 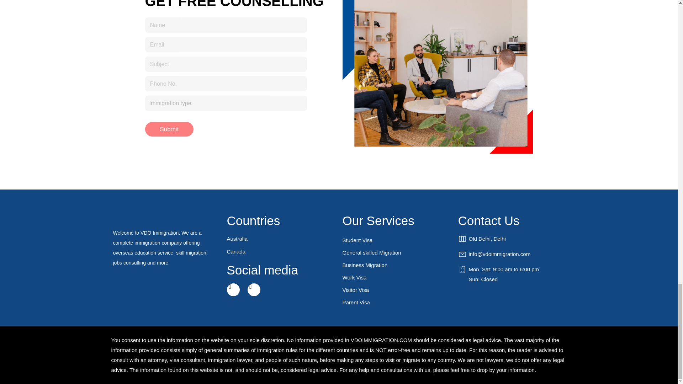 I want to click on General skilled Migration, so click(x=396, y=252).